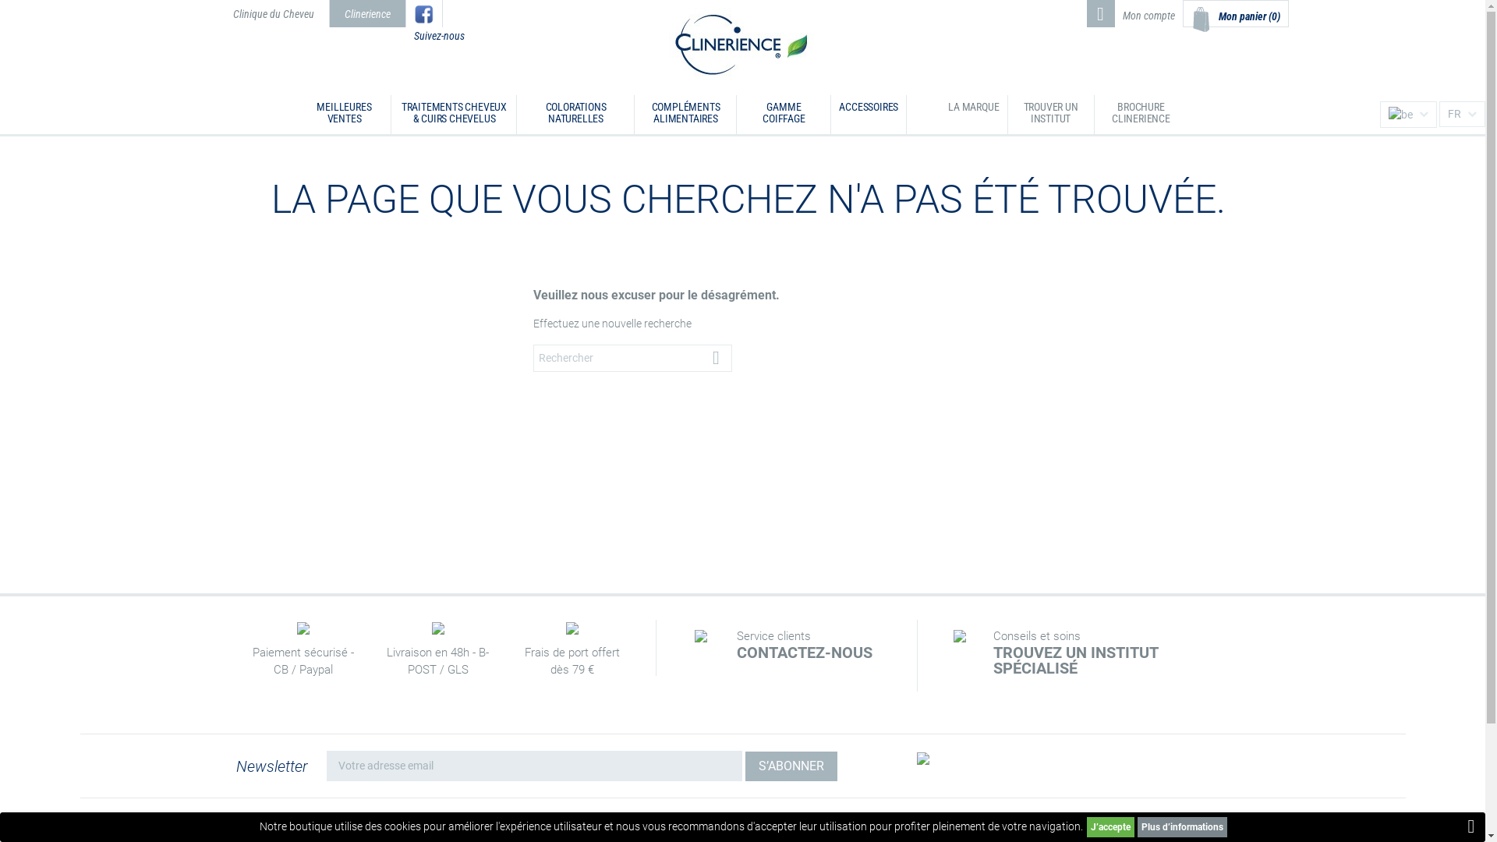 The image size is (1497, 842). Describe the element at coordinates (1141, 115) in the screenshot. I see `BROCHURE CLINERIENCE` at that location.